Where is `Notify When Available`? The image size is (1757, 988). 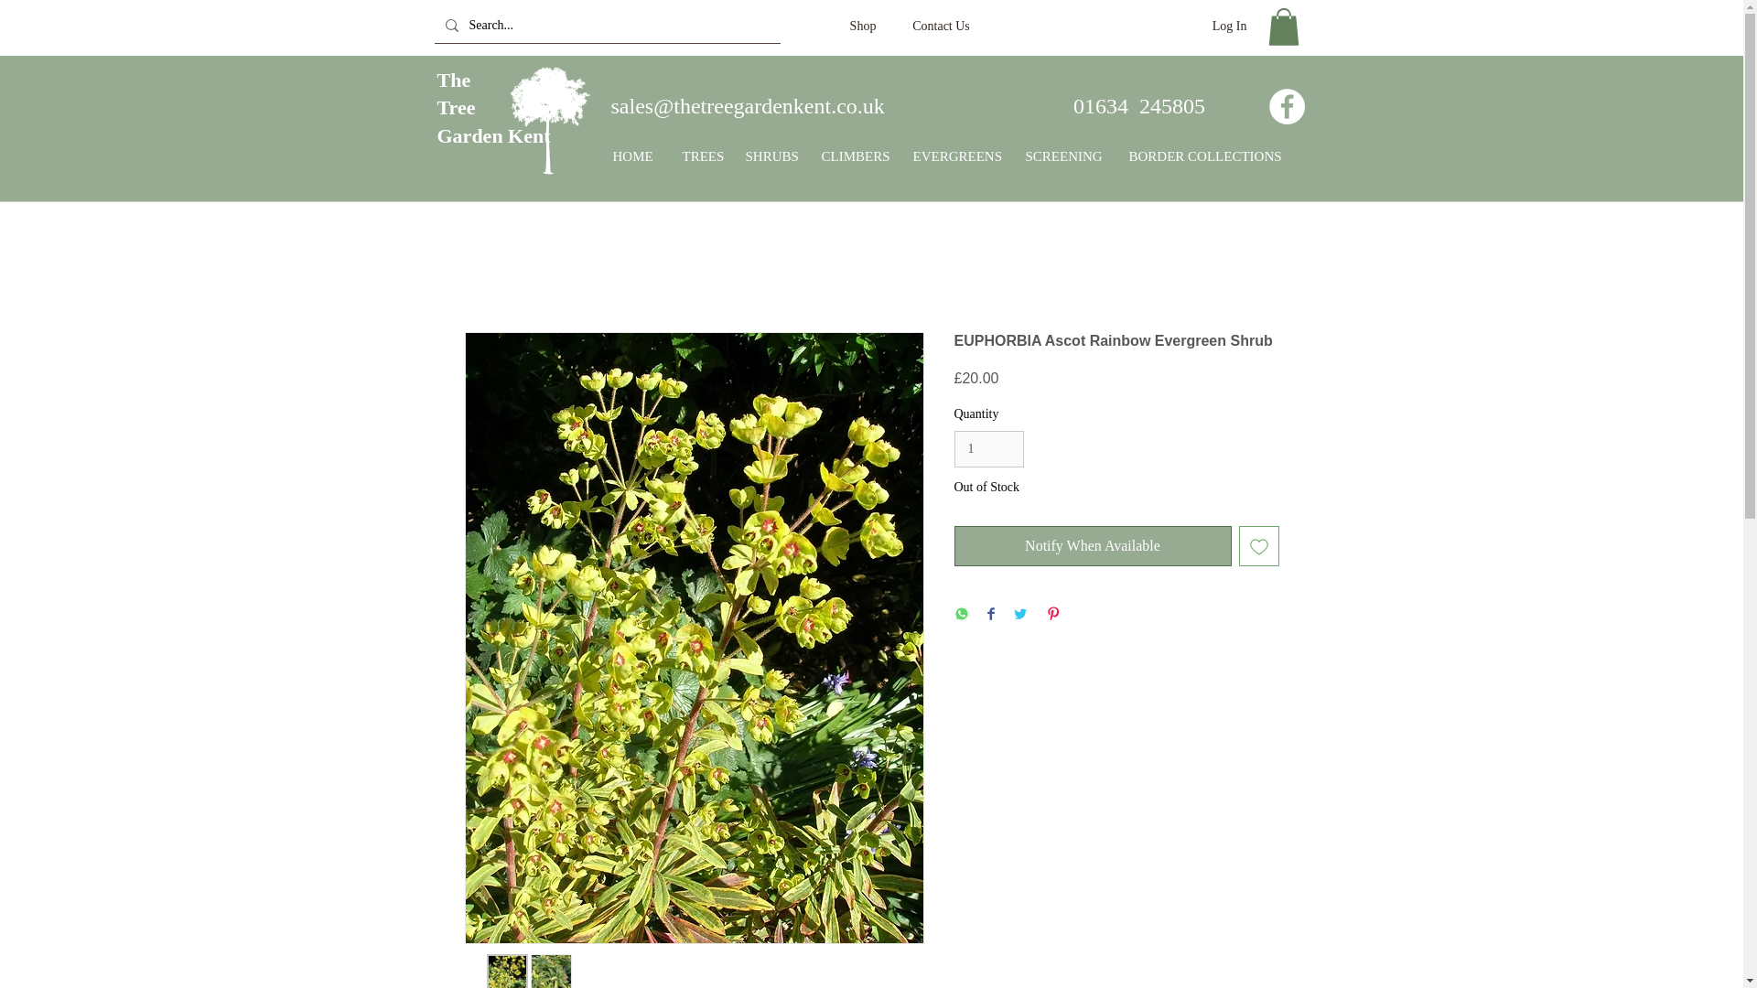 Notify When Available is located at coordinates (1230, 26).